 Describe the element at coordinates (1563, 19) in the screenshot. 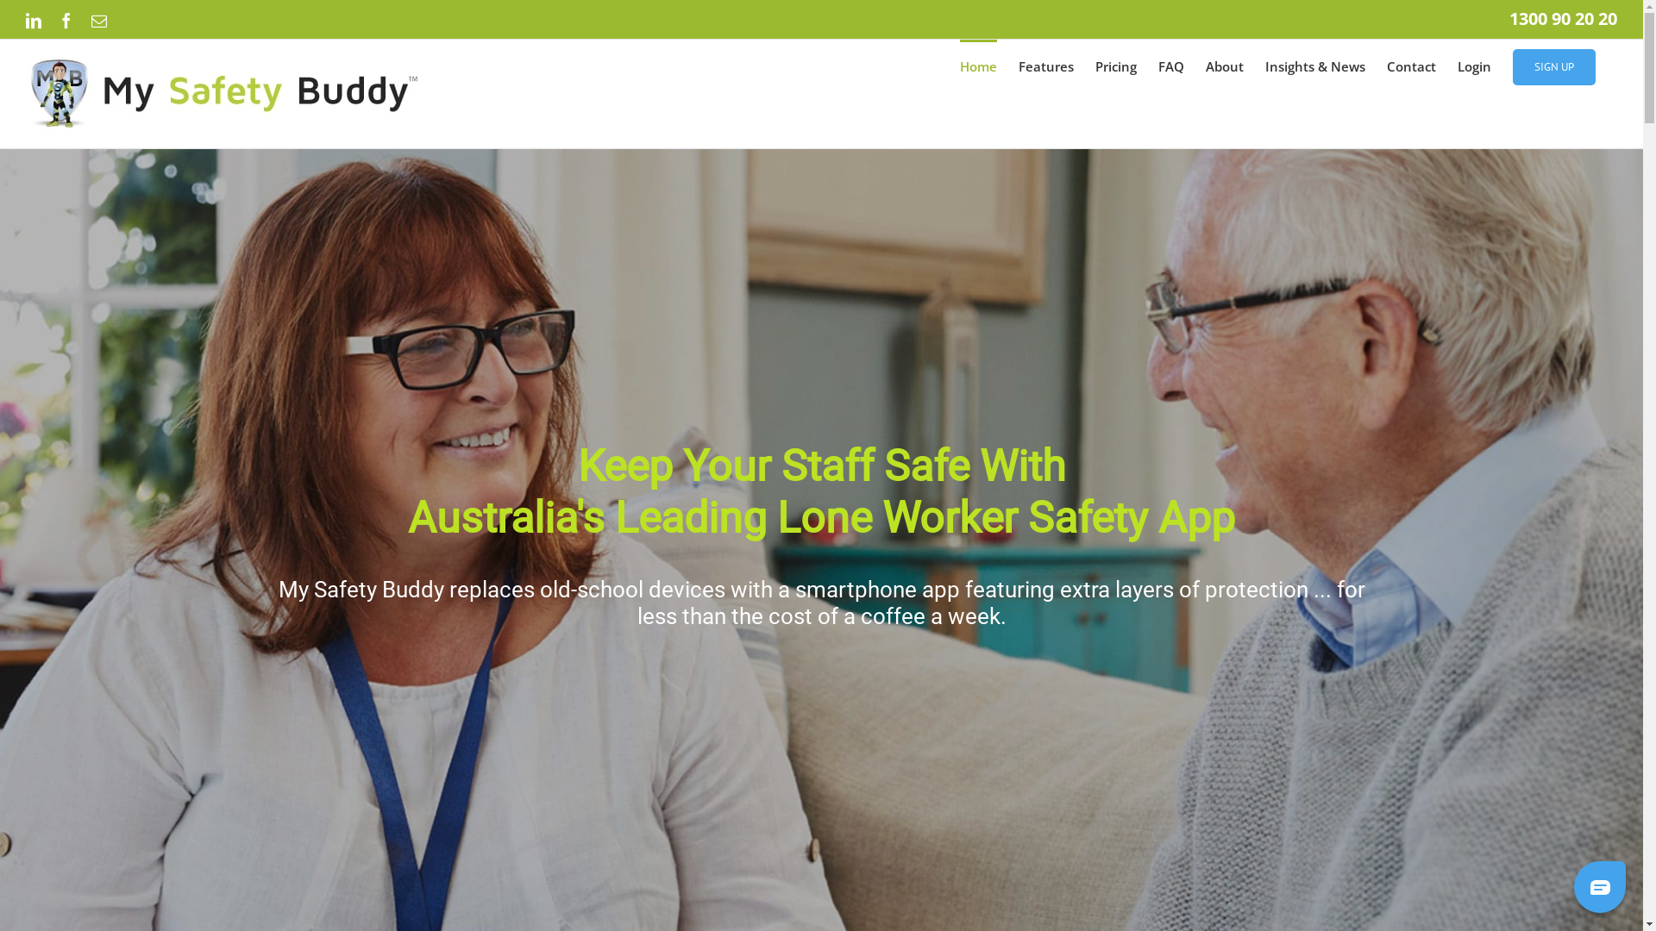

I see `1300 90 20 20` at that location.